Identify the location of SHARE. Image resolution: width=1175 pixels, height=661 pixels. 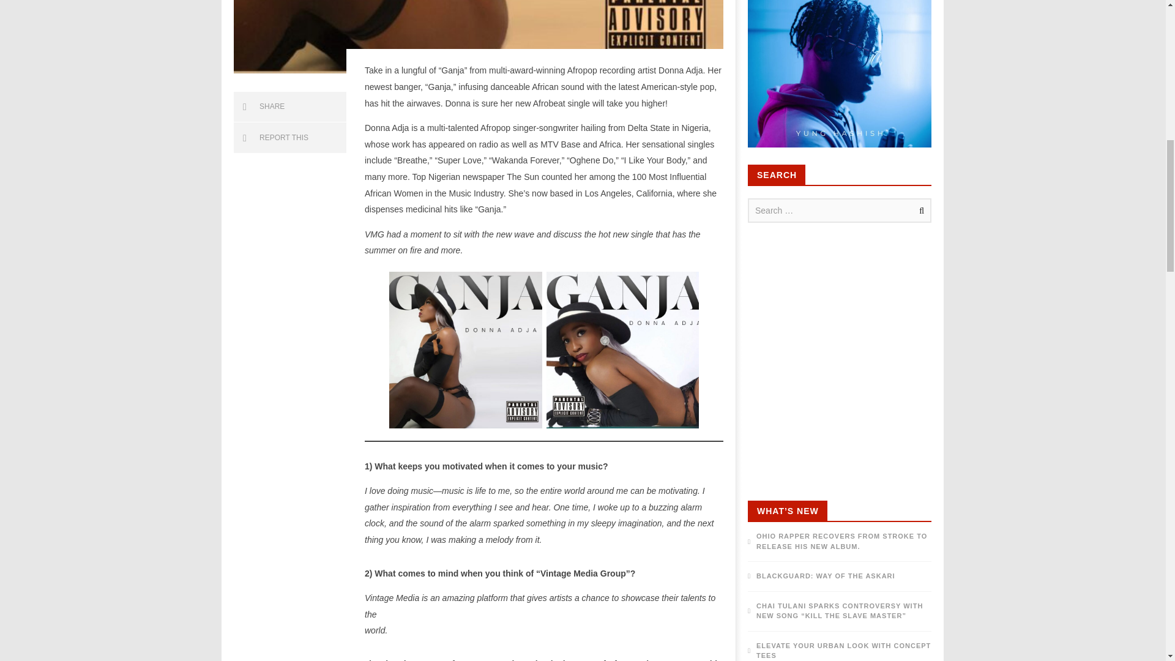
(290, 106).